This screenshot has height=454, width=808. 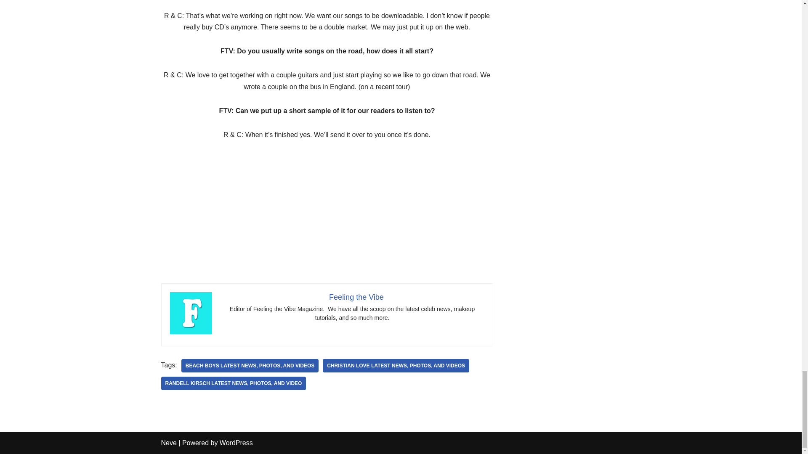 I want to click on Feeling the Vibe, so click(x=356, y=297).